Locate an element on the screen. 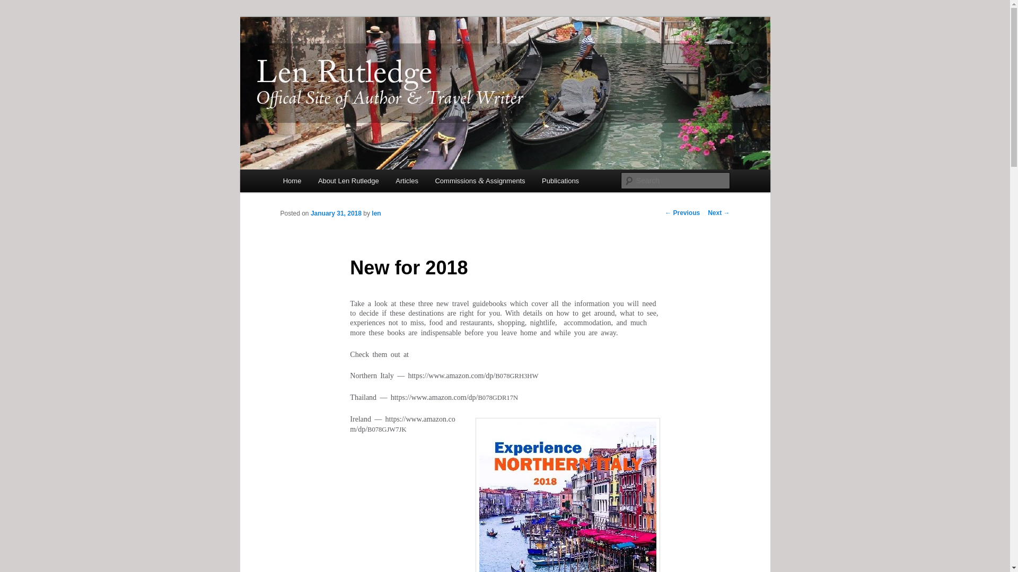 The height and width of the screenshot is (572, 1018). Home is located at coordinates (292, 180).